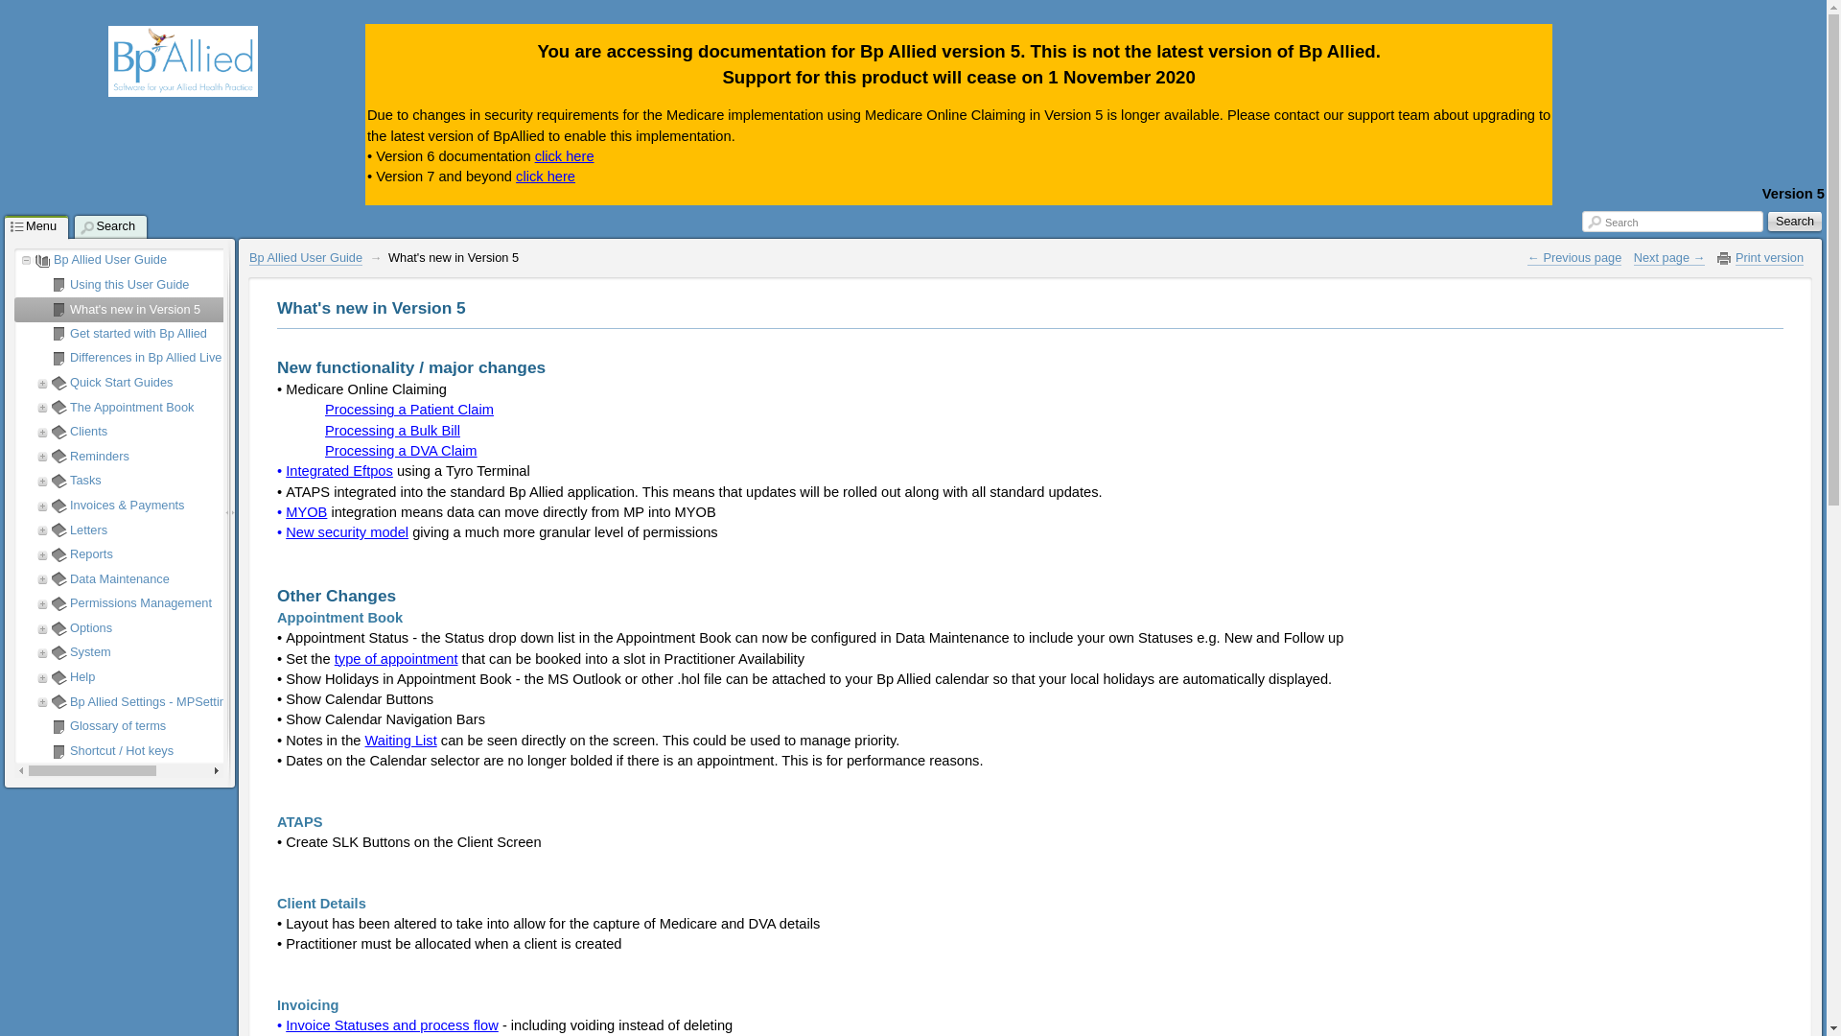  I want to click on Reminders, so click(215, 457).